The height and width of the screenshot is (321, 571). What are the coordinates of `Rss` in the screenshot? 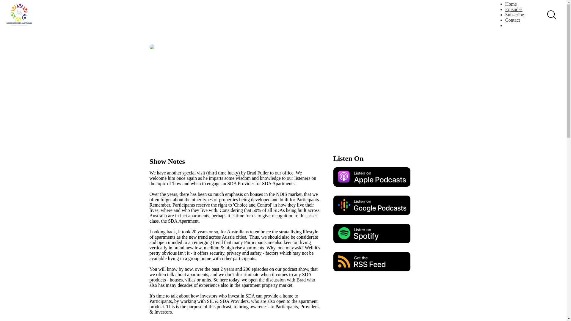 It's located at (372, 262).